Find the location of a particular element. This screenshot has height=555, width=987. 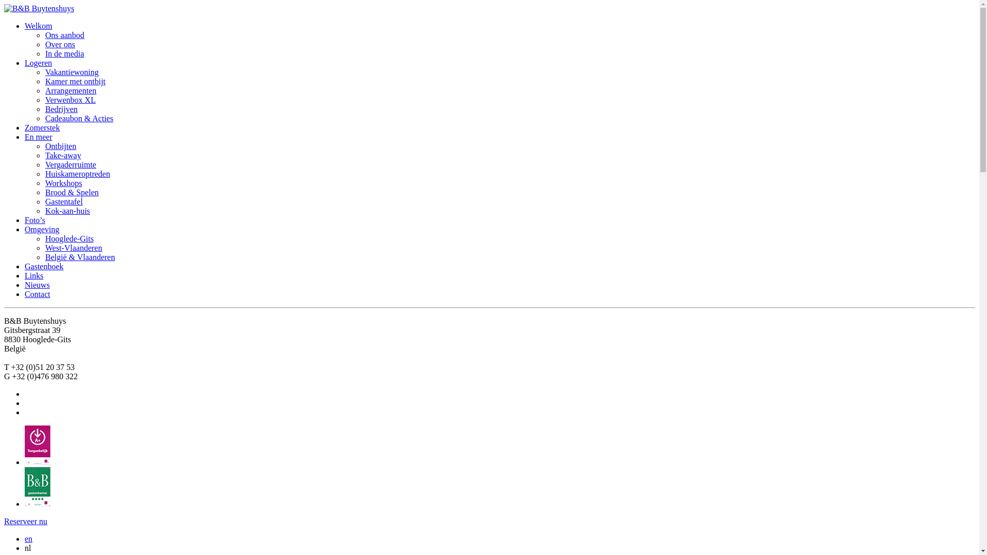

B&B Buytenshuys -  is located at coordinates (39, 8).